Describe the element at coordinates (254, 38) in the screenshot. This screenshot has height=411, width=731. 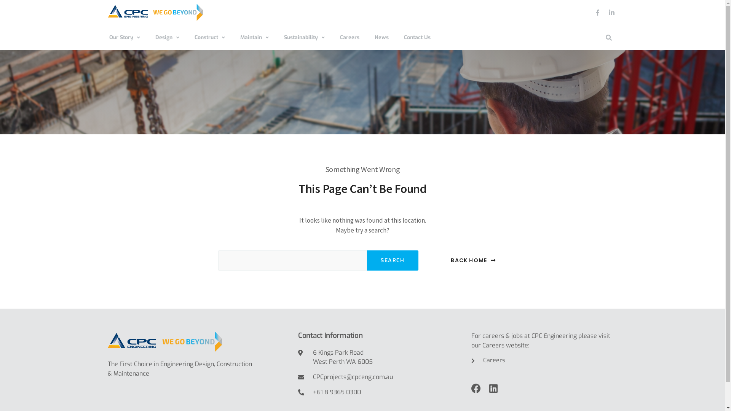
I see `Maintain` at that location.